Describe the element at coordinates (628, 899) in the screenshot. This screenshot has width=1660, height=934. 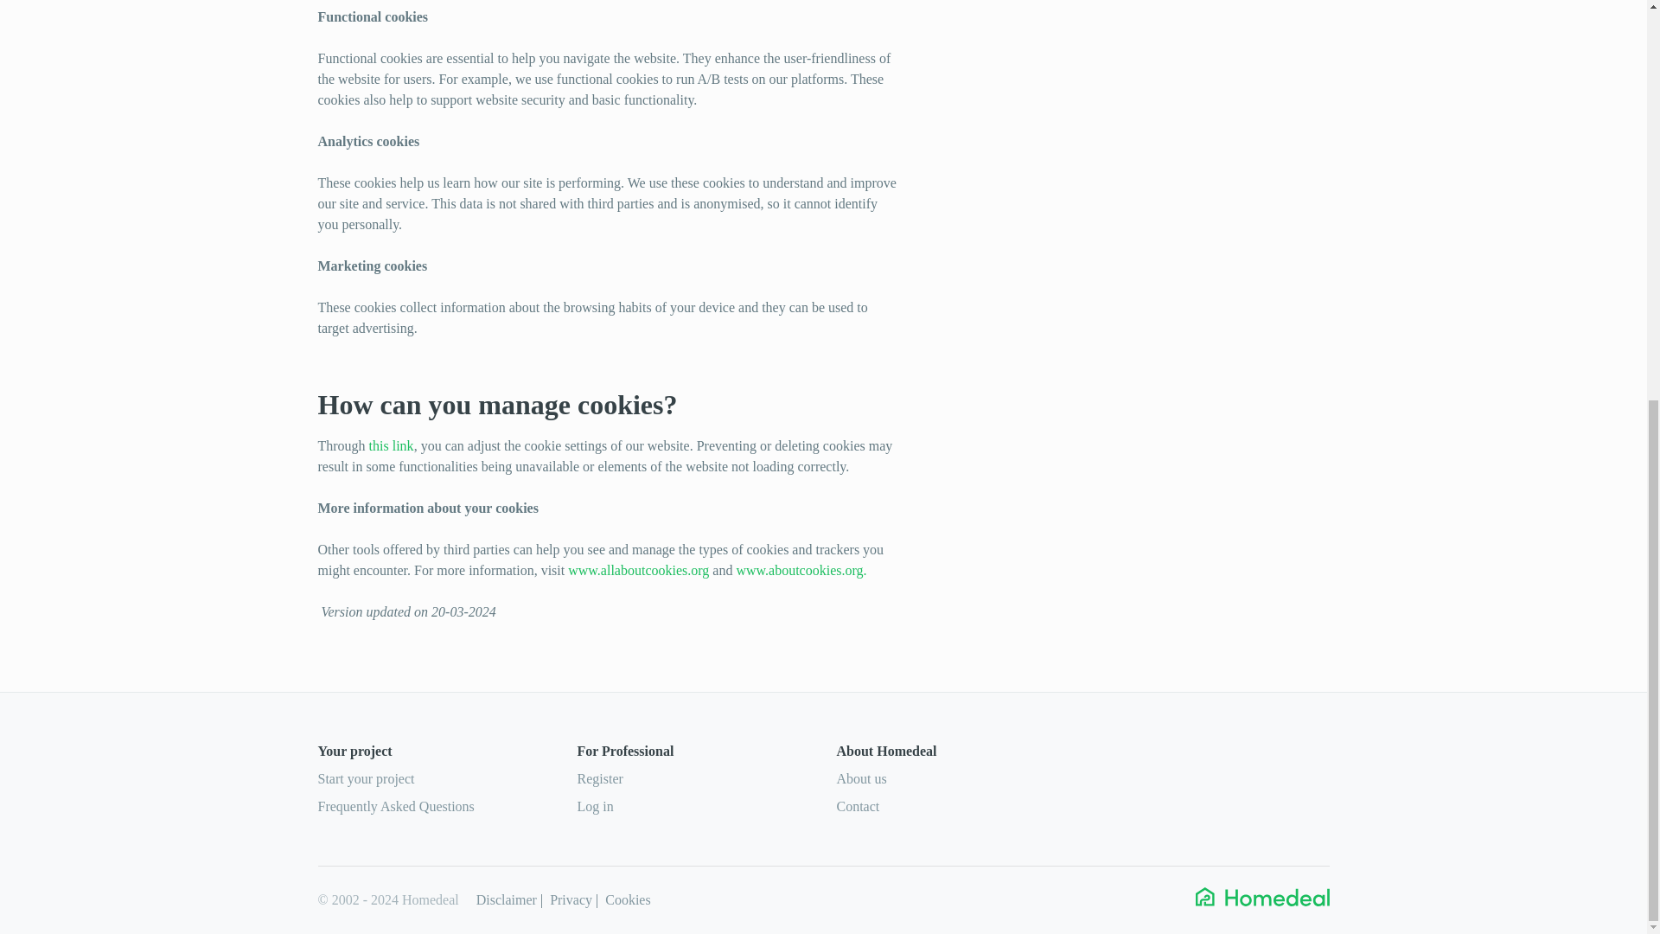
I see `Cookies` at that location.